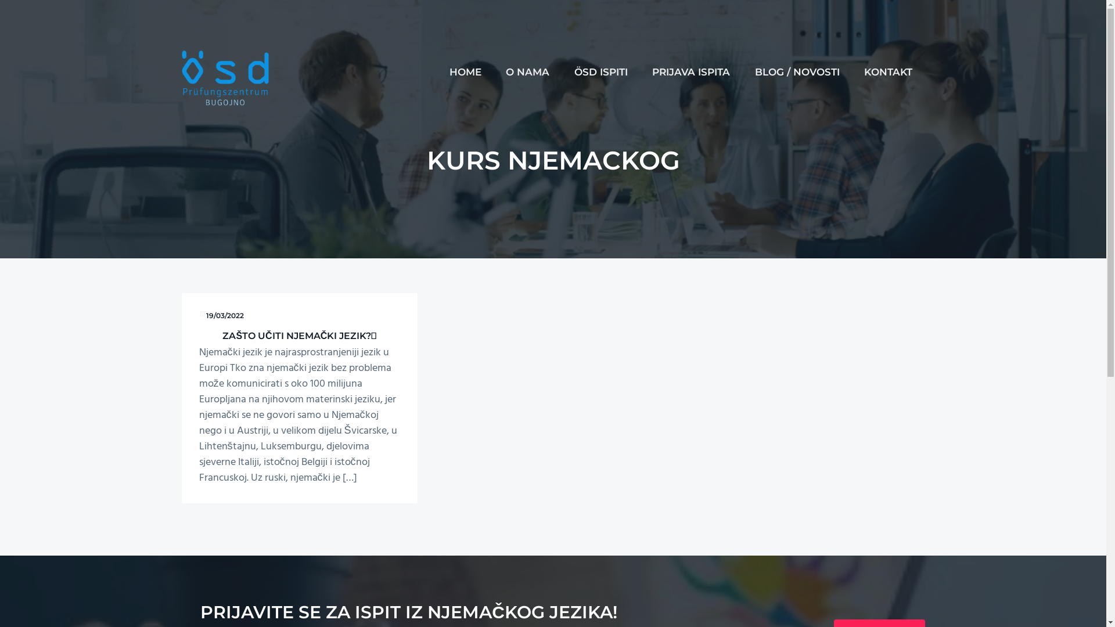 The height and width of the screenshot is (627, 1115). Describe the element at coordinates (465, 72) in the screenshot. I see `HOME` at that location.